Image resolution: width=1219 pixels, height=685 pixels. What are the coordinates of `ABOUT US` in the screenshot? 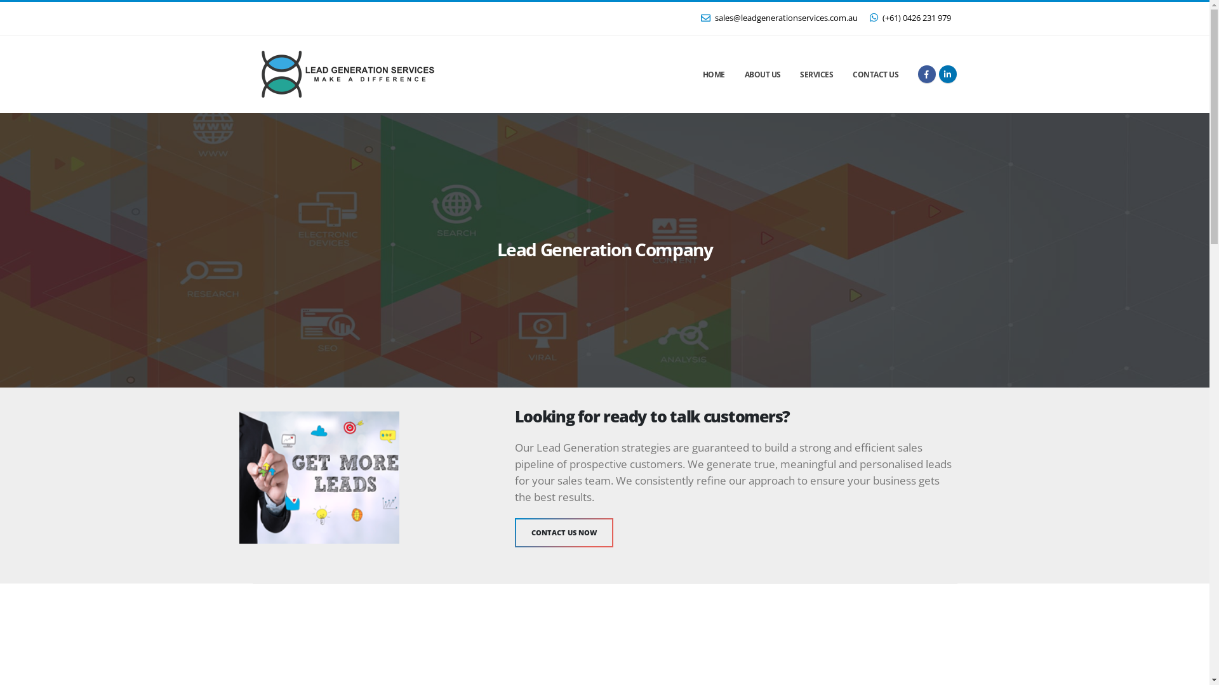 It's located at (763, 75).